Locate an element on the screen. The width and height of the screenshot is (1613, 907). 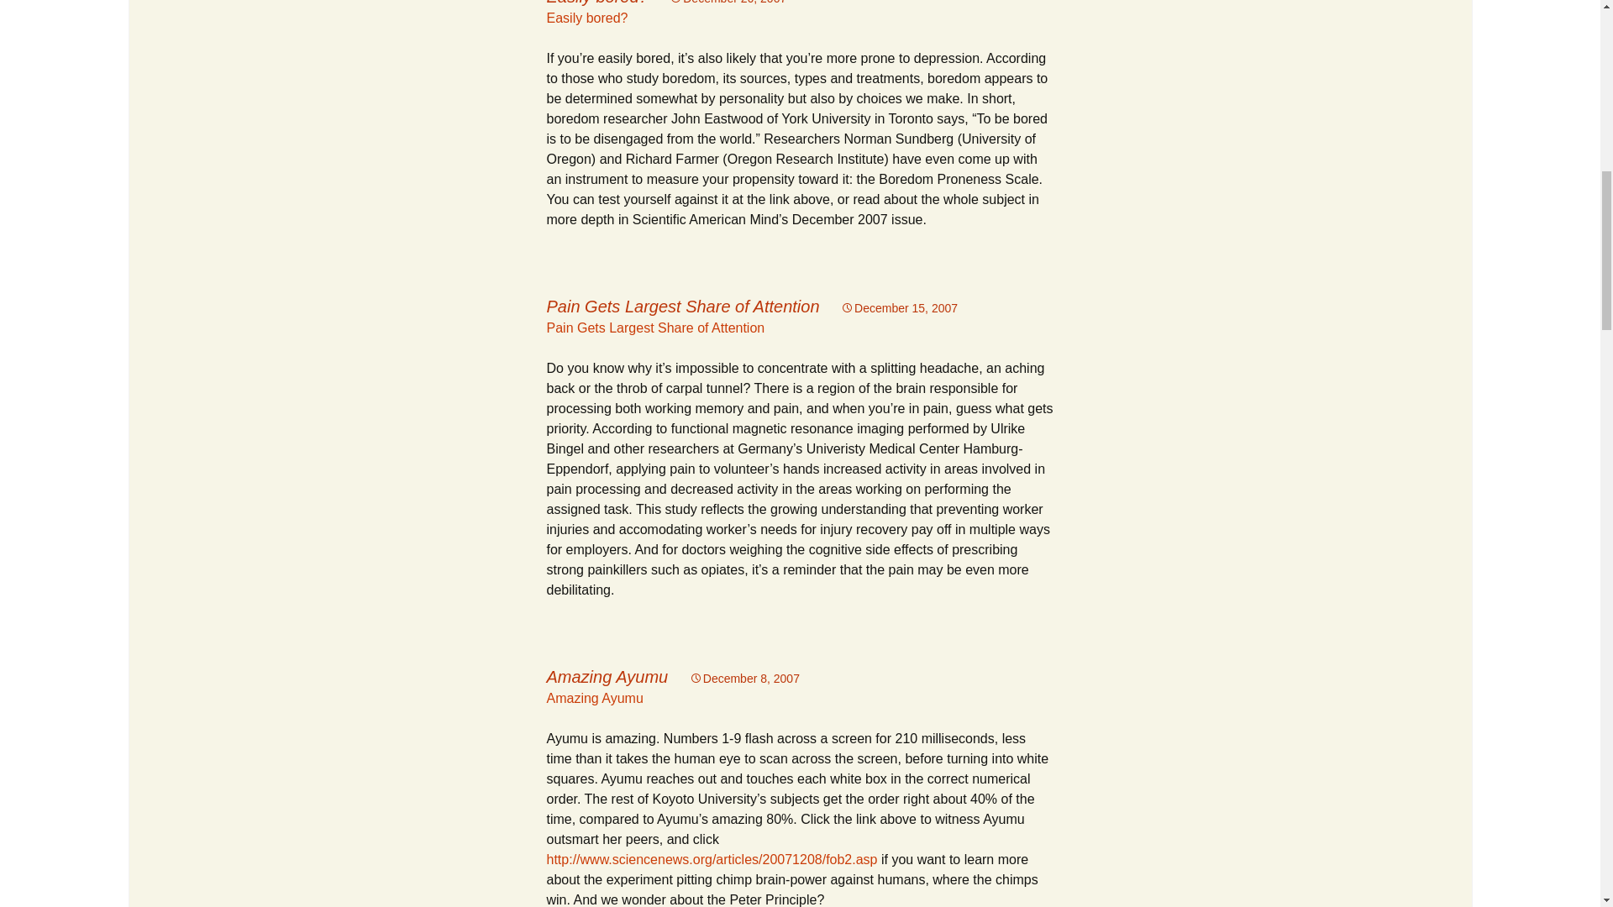
Permalink to Easily bored? is located at coordinates (728, 3).